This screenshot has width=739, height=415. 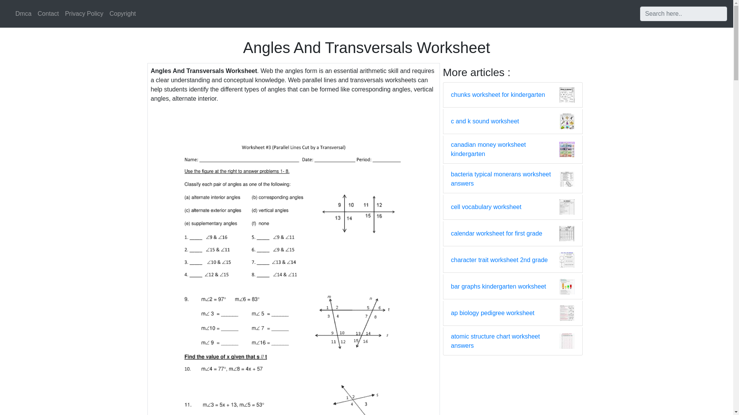 What do you see at coordinates (497, 234) in the screenshot?
I see `calendar worksheet for first grade` at bounding box center [497, 234].